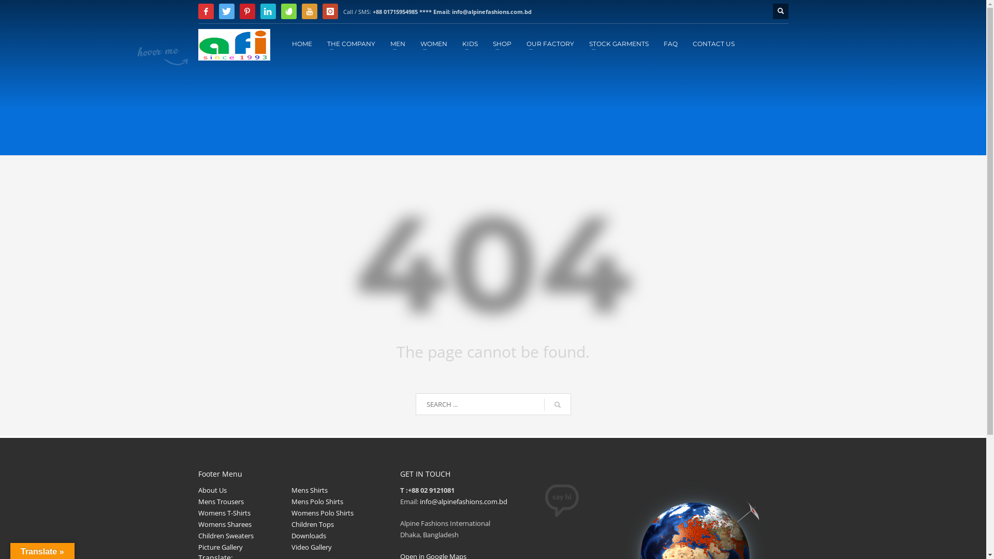  Describe the element at coordinates (309, 11) in the screenshot. I see `Youtube` at that location.